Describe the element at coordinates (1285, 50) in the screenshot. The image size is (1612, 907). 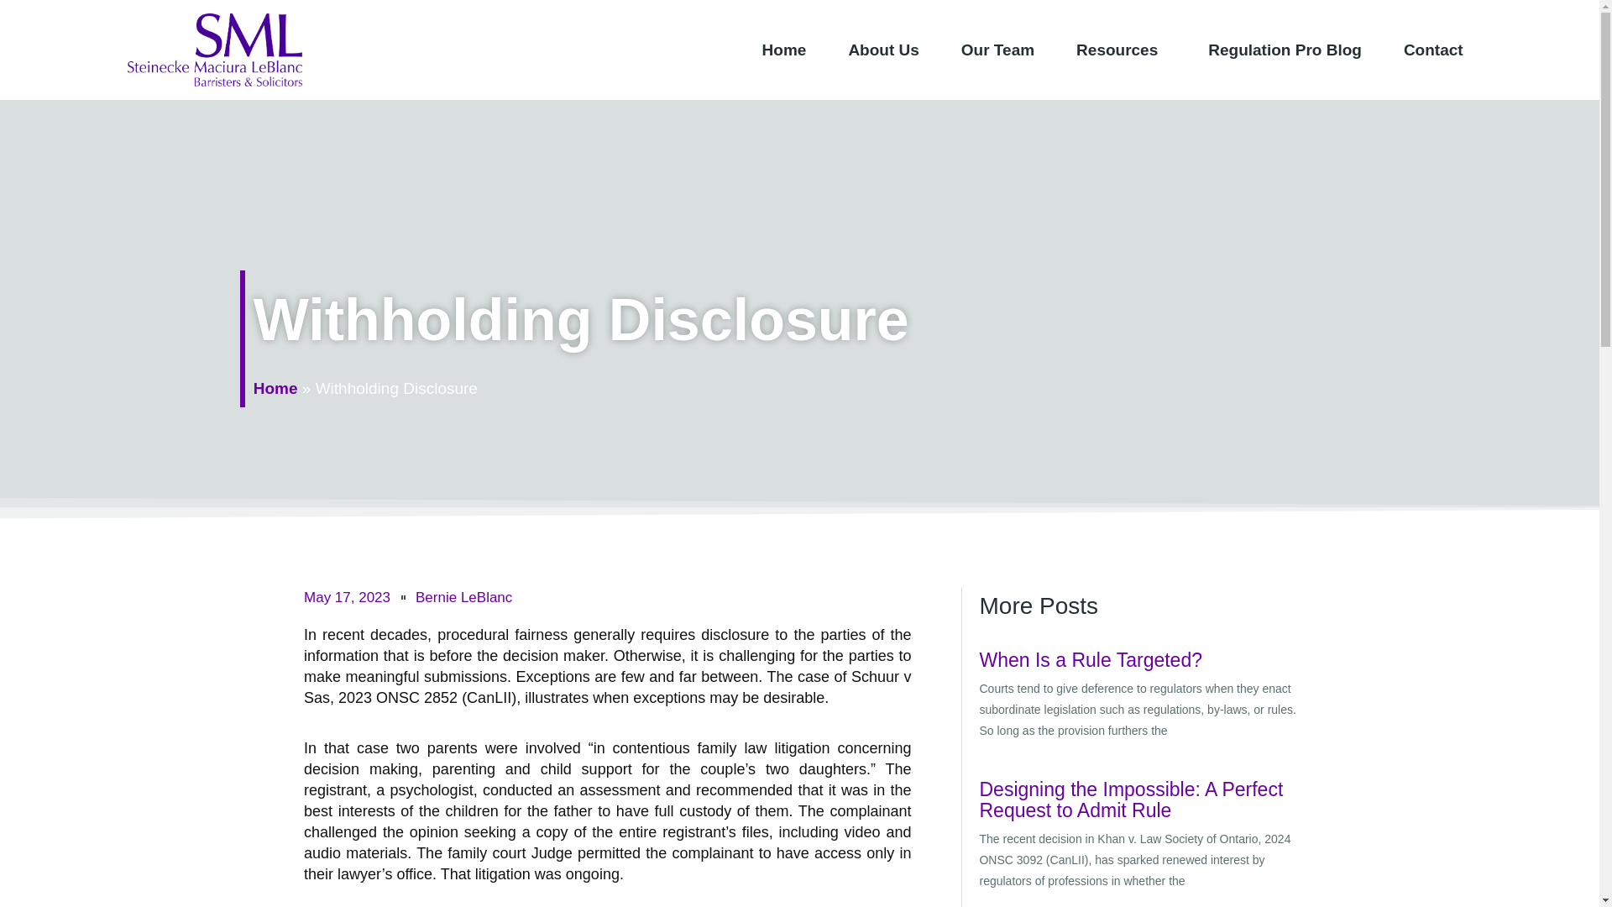
I see `Regulation Pro Blog` at that location.